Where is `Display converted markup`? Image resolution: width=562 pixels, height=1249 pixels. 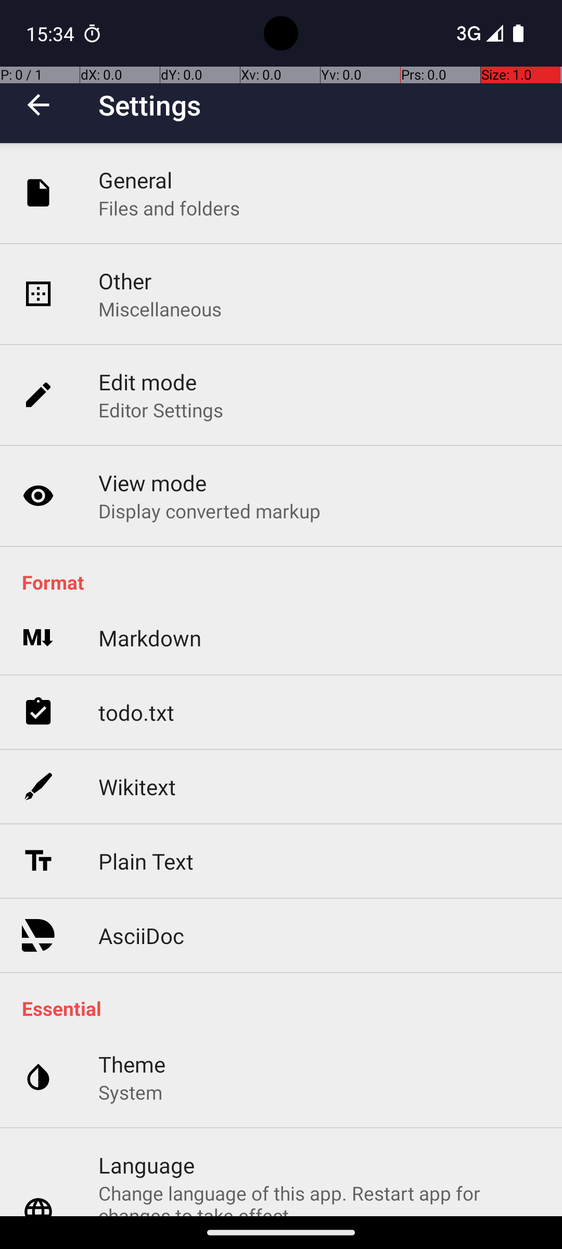
Display converted markup is located at coordinates (210, 511).